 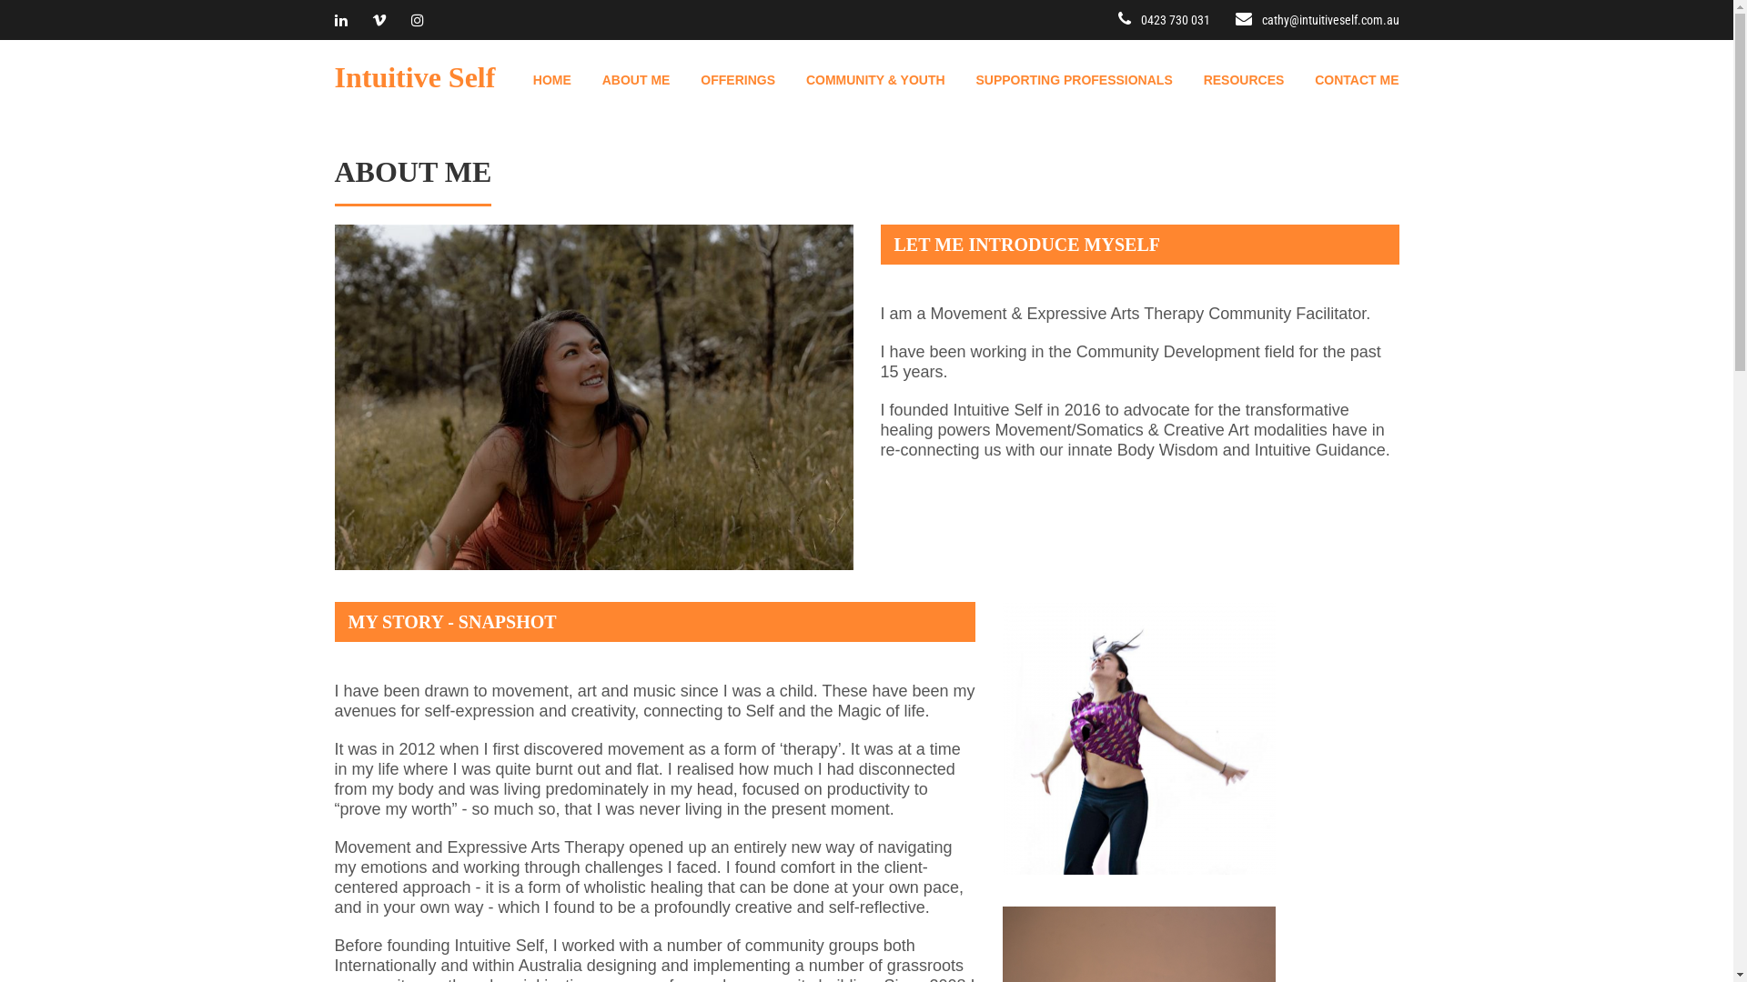 I want to click on ABOUT ME, so click(x=622, y=80).